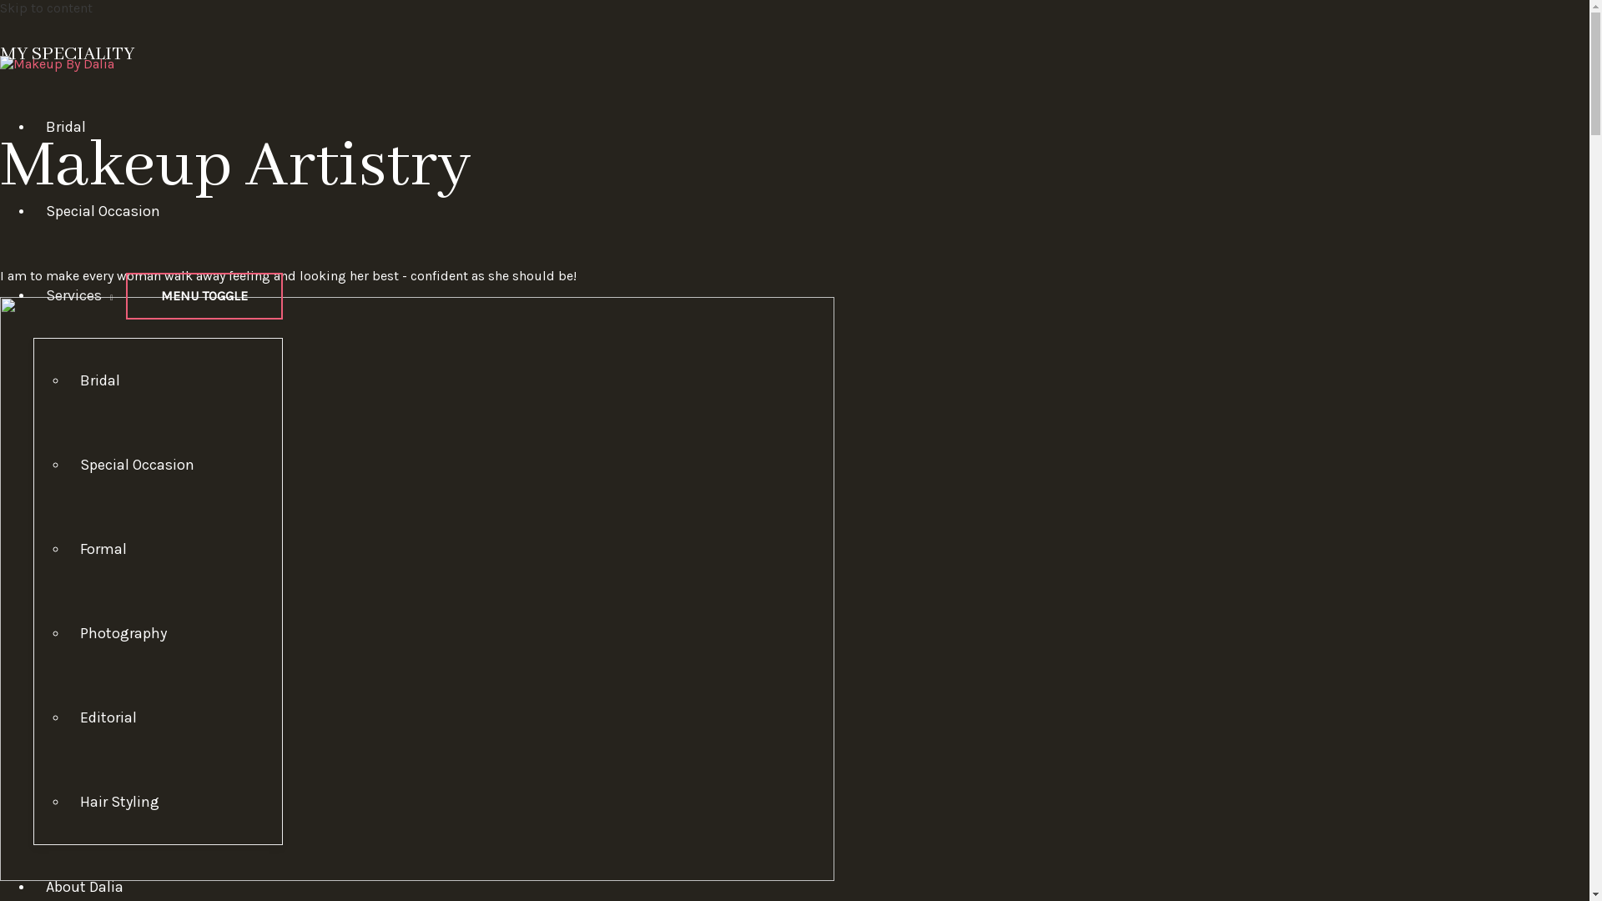 The image size is (1602, 901). What do you see at coordinates (204, 296) in the screenshot?
I see `MENU TOGGLE` at bounding box center [204, 296].